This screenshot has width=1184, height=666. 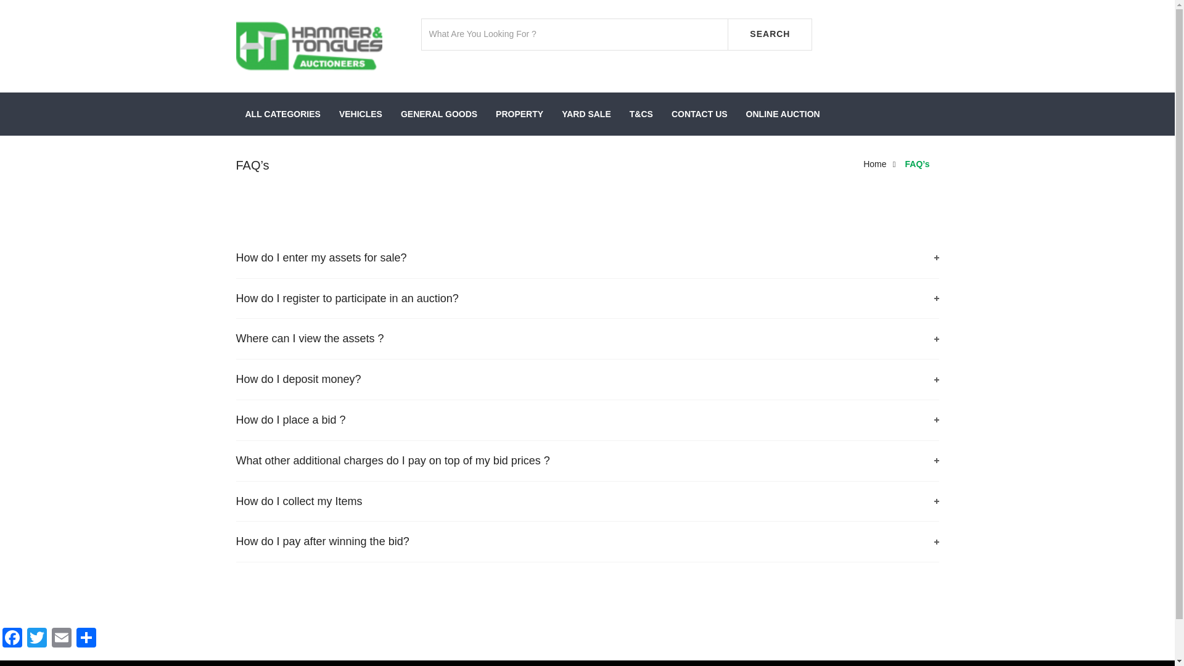 I want to click on How do I pay after winning the bid?, so click(x=587, y=541).